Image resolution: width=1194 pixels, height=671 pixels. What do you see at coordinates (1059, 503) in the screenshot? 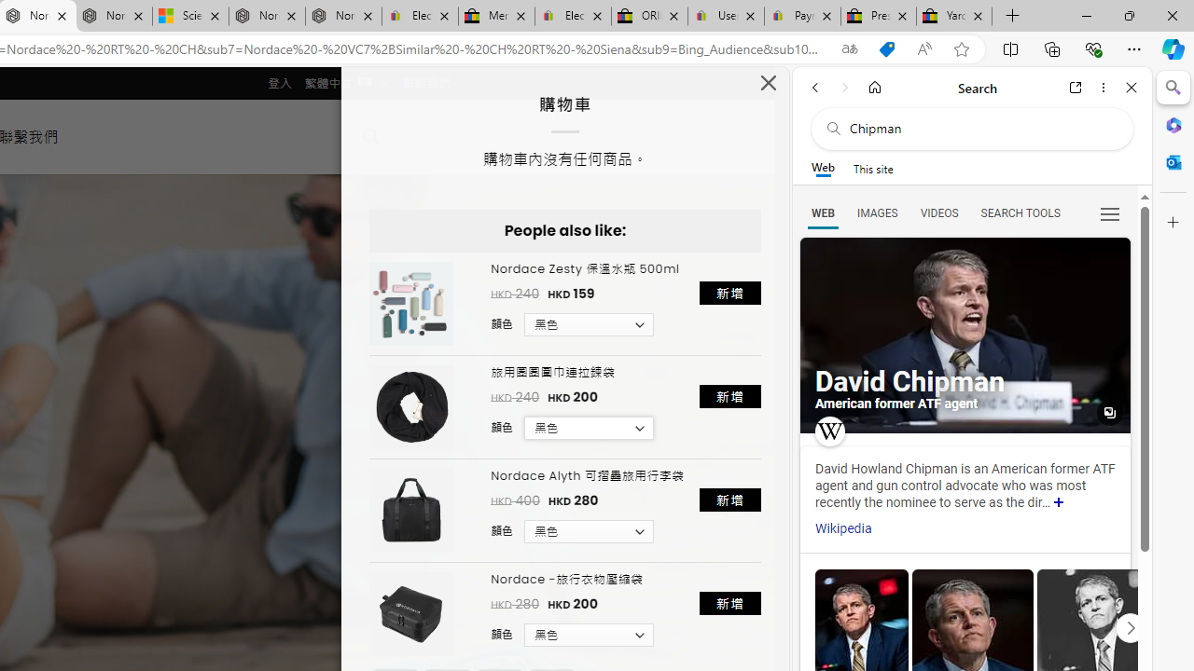
I see `Show more` at bounding box center [1059, 503].